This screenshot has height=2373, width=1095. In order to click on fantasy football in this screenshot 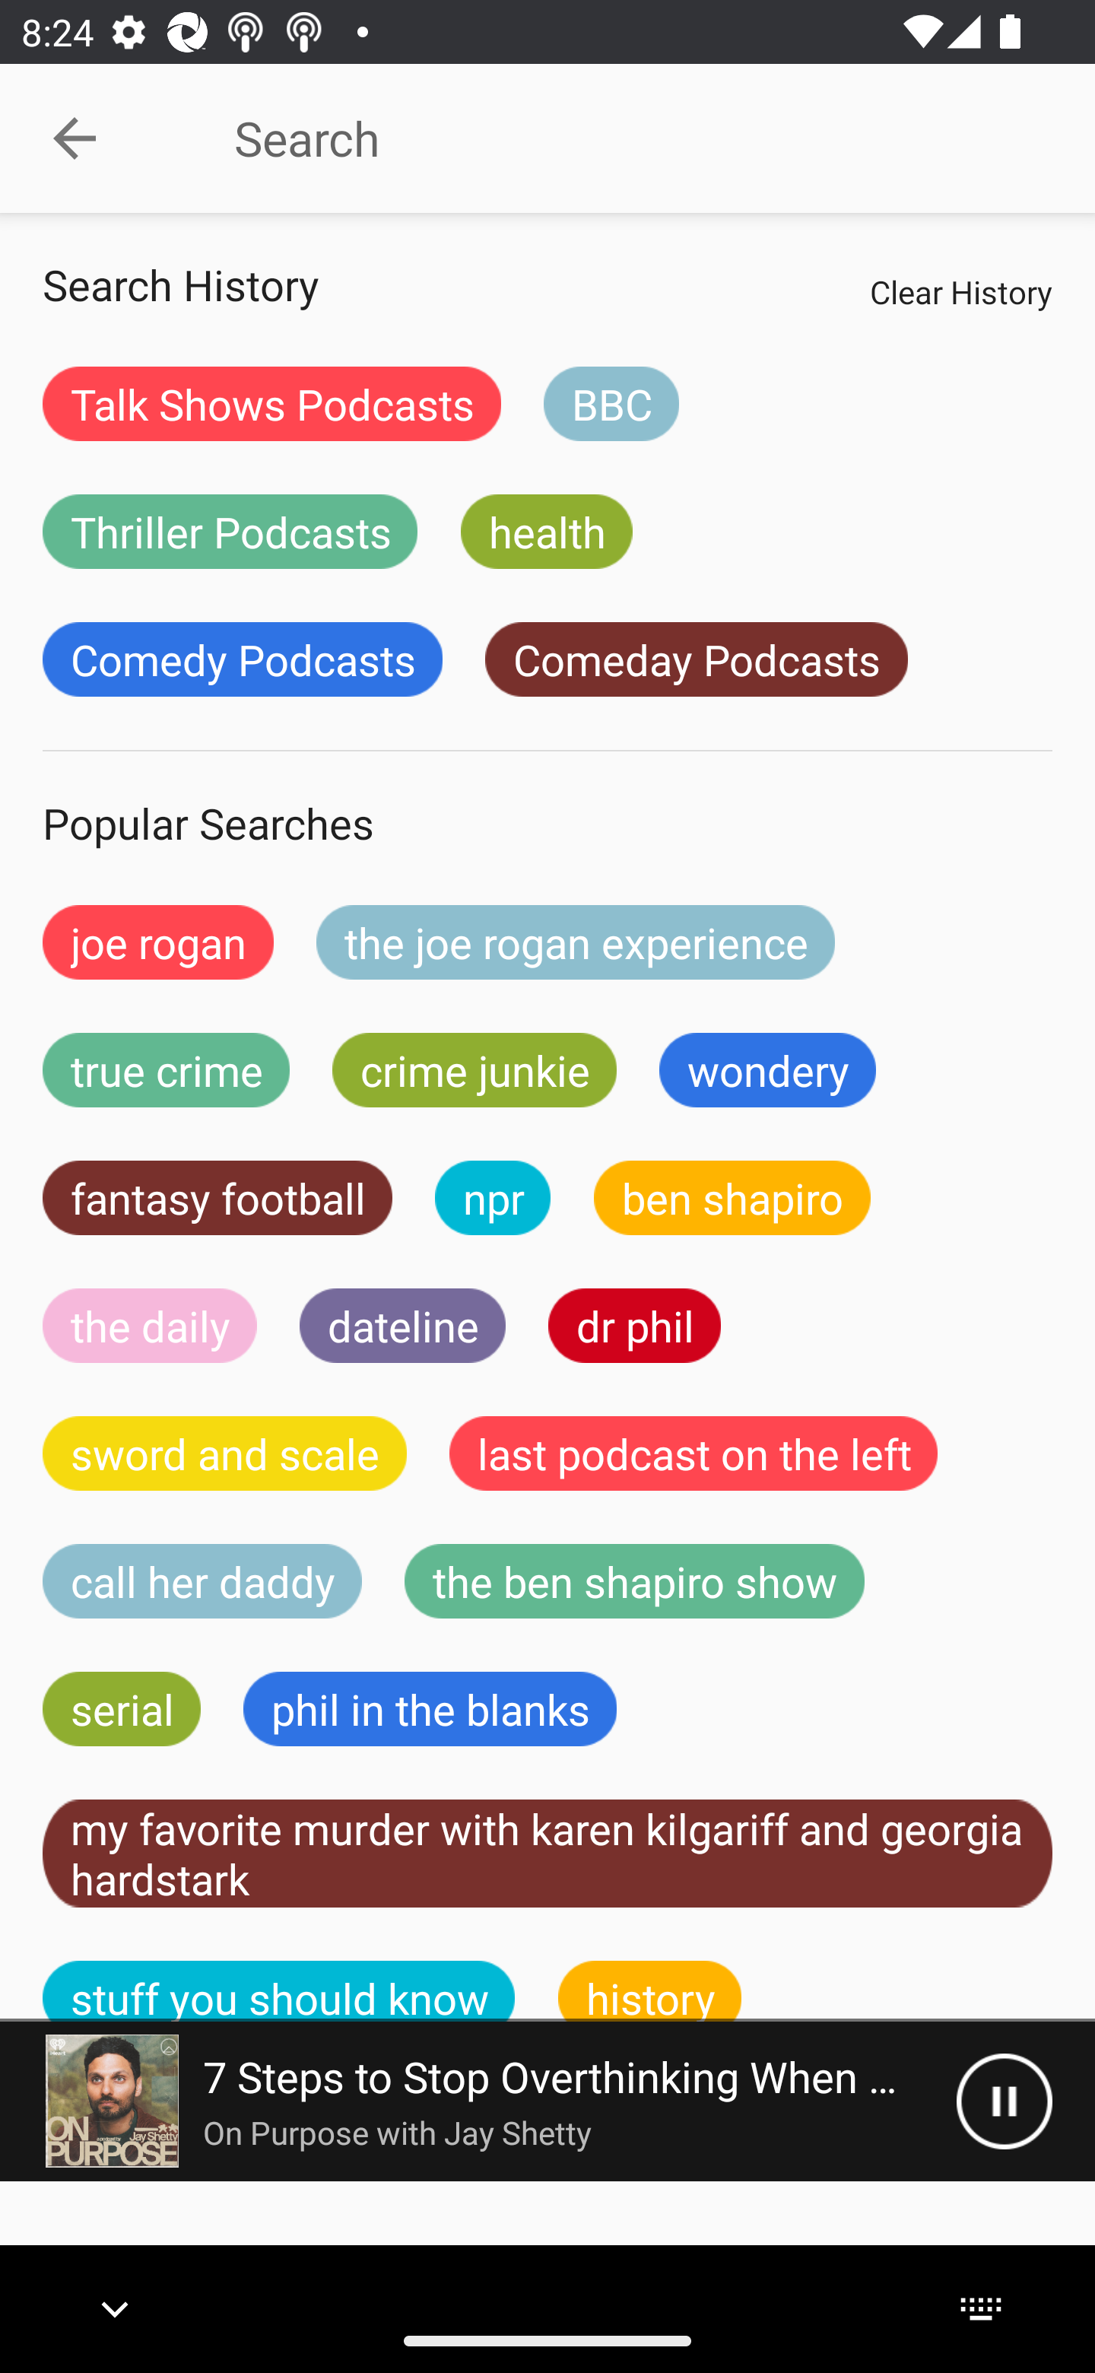, I will do `click(217, 1198)`.